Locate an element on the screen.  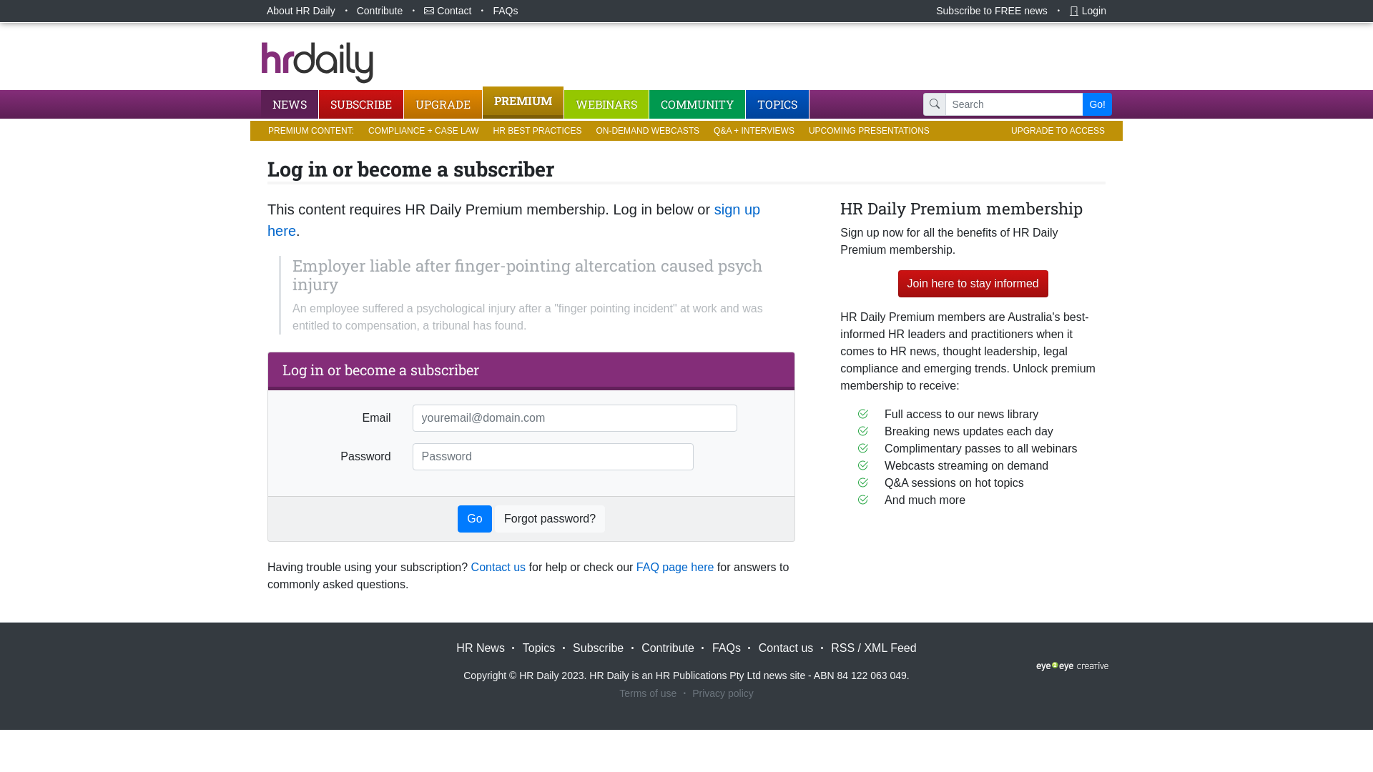
Contribute is located at coordinates (380, 11).